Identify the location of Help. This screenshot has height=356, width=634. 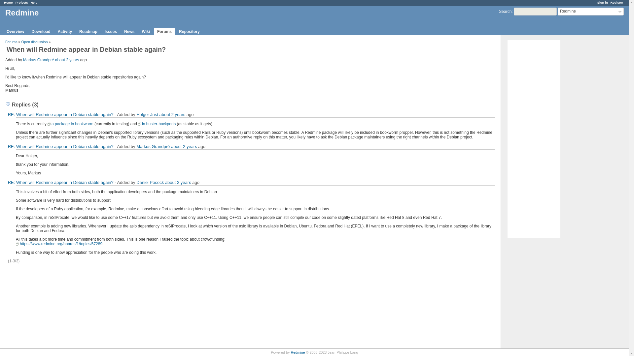
(34, 2).